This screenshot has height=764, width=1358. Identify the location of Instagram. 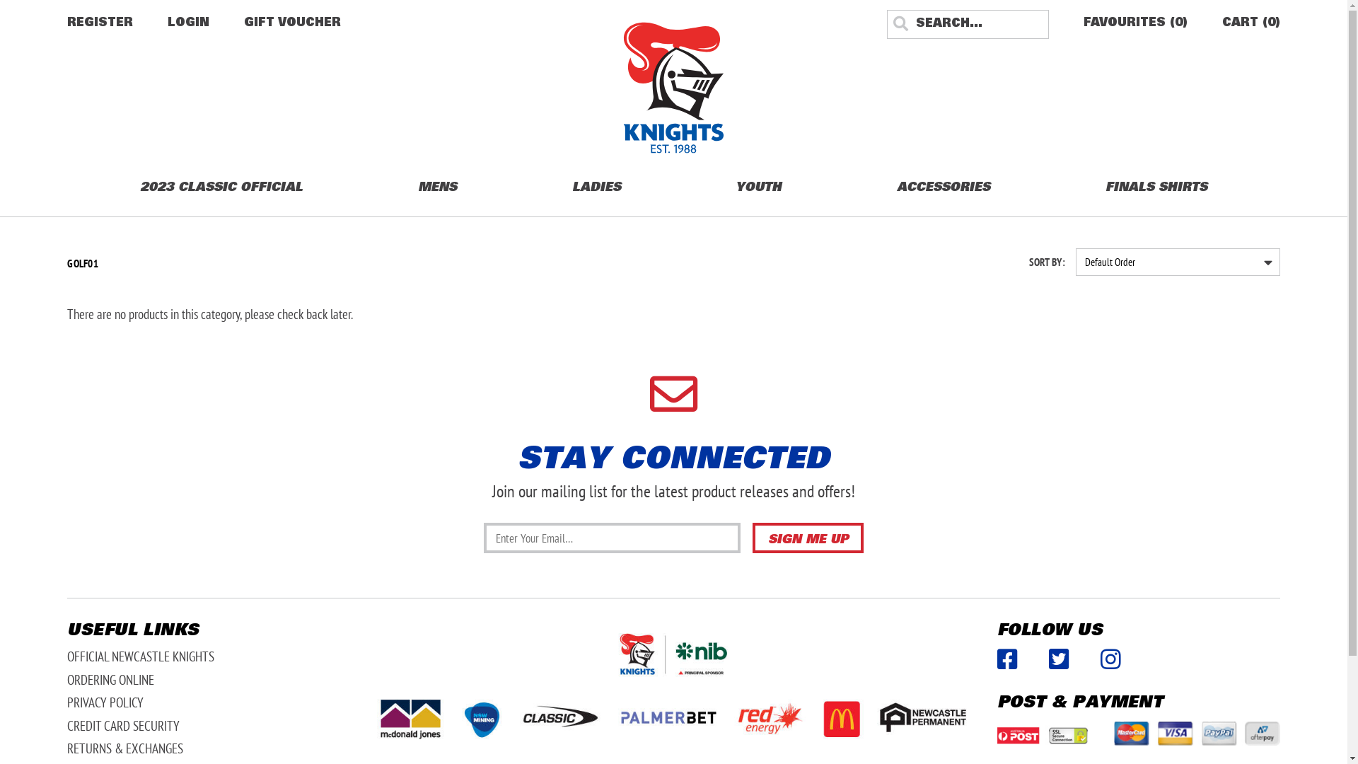
(1110, 659).